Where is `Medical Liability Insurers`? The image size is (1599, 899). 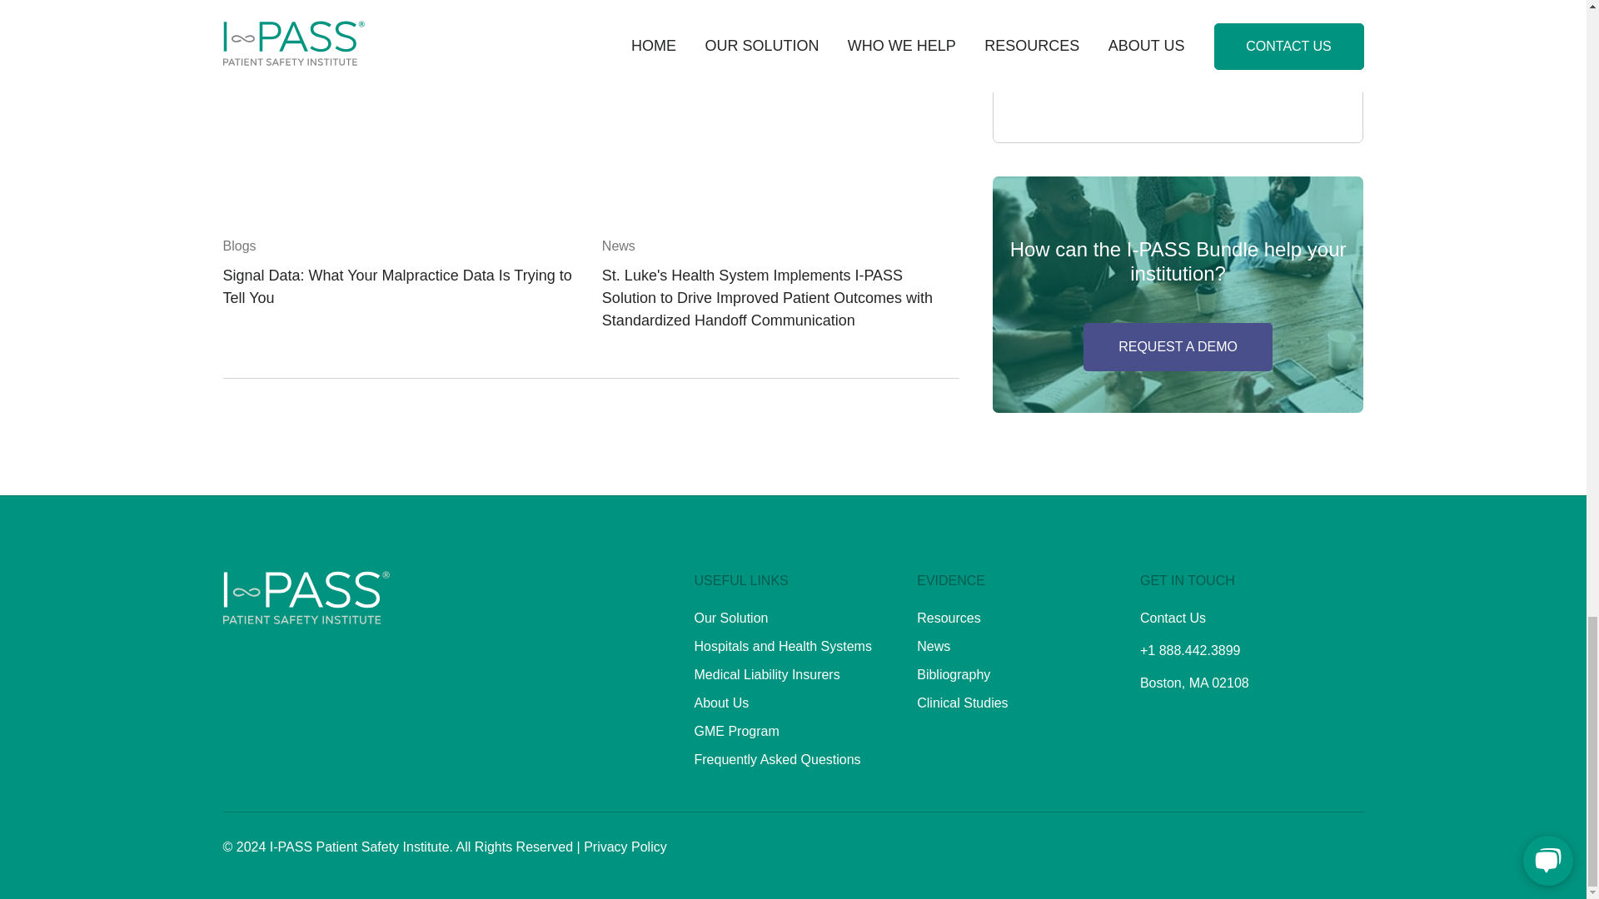 Medical Liability Insurers is located at coordinates (767, 674).